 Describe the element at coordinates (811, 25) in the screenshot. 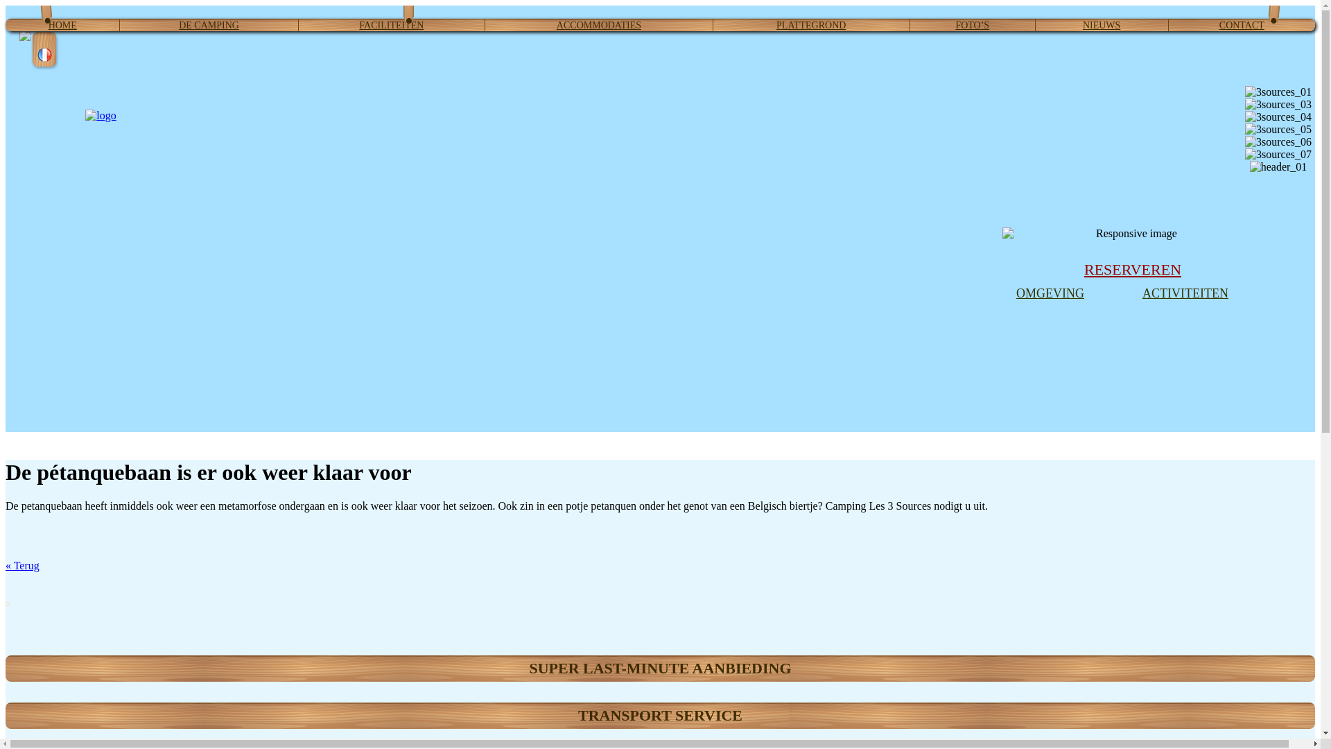

I see `PLATTEGROND` at that location.